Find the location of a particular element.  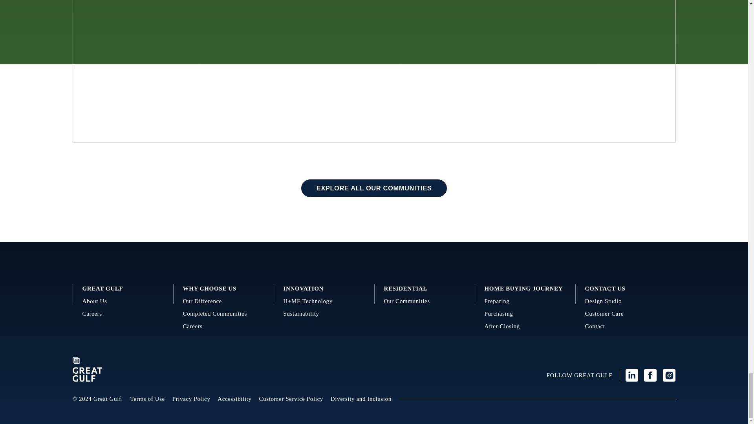

Our Communities is located at coordinates (424, 301).